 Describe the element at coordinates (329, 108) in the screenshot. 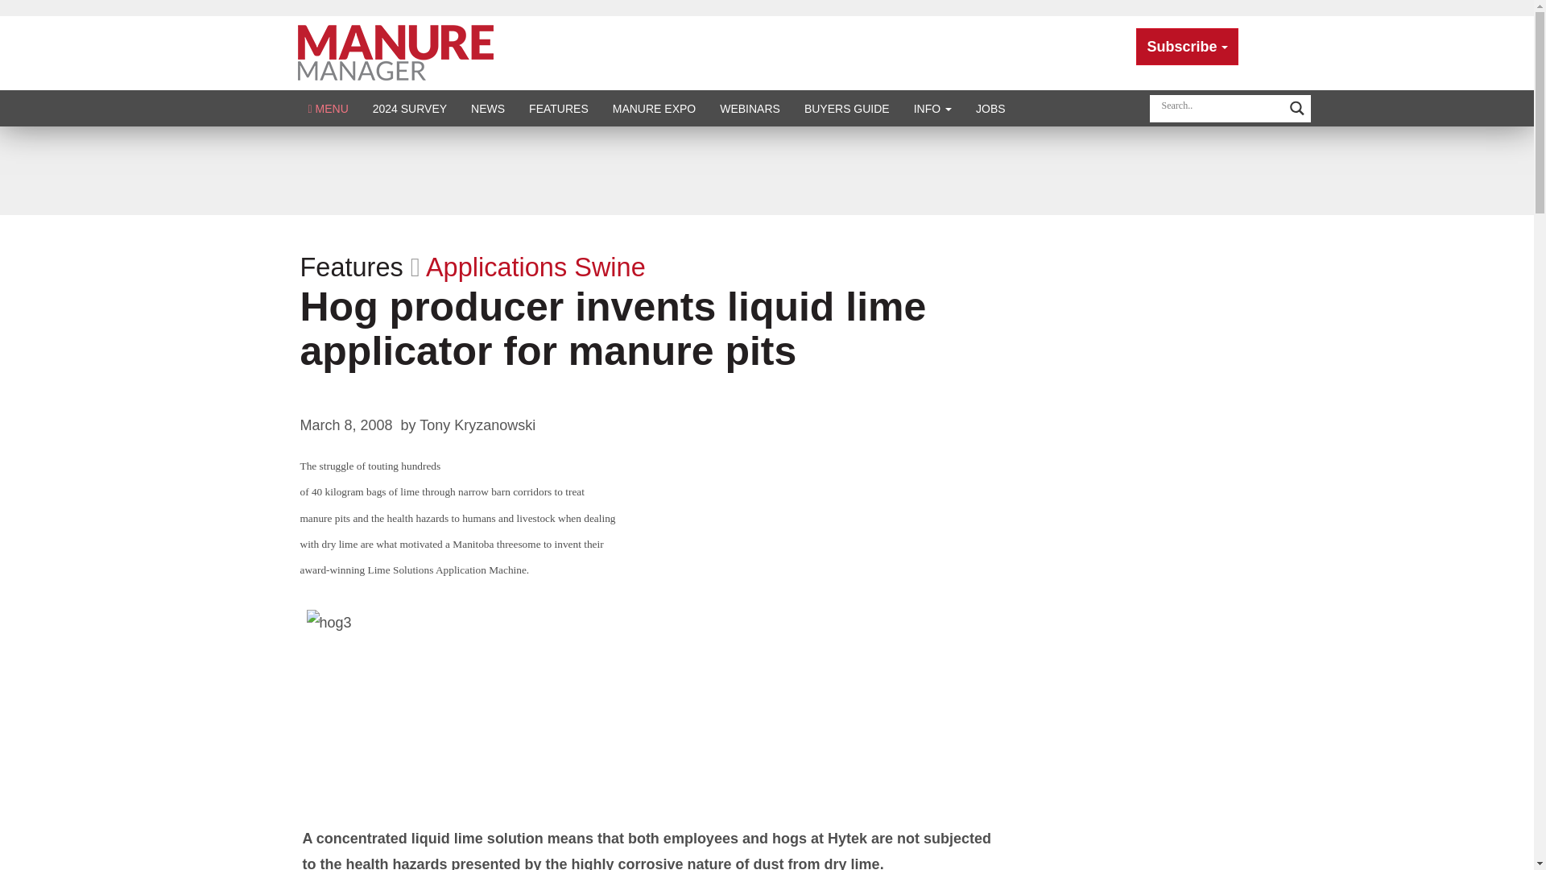

I see `Click to show site navigation` at that location.